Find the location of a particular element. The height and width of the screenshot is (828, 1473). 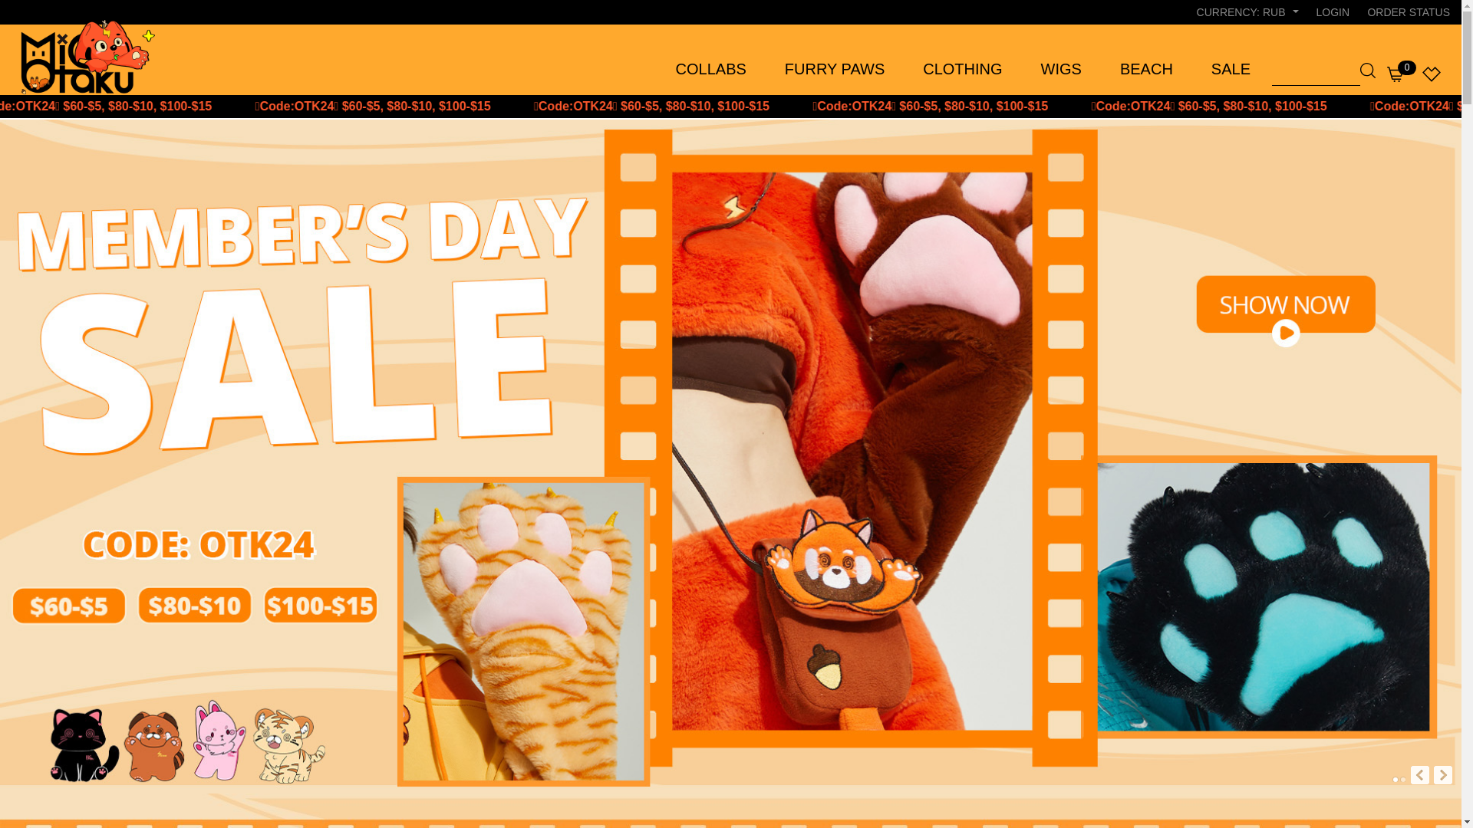

COLLABS is located at coordinates (711, 69).